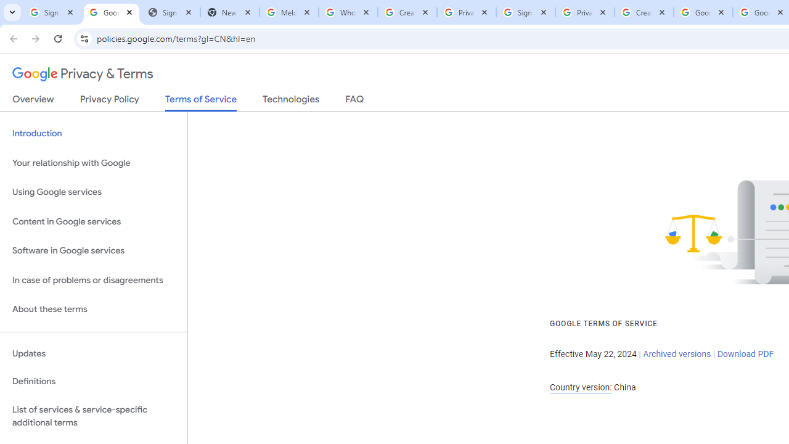 The width and height of the screenshot is (789, 444). I want to click on Terms of Service, so click(201, 102).